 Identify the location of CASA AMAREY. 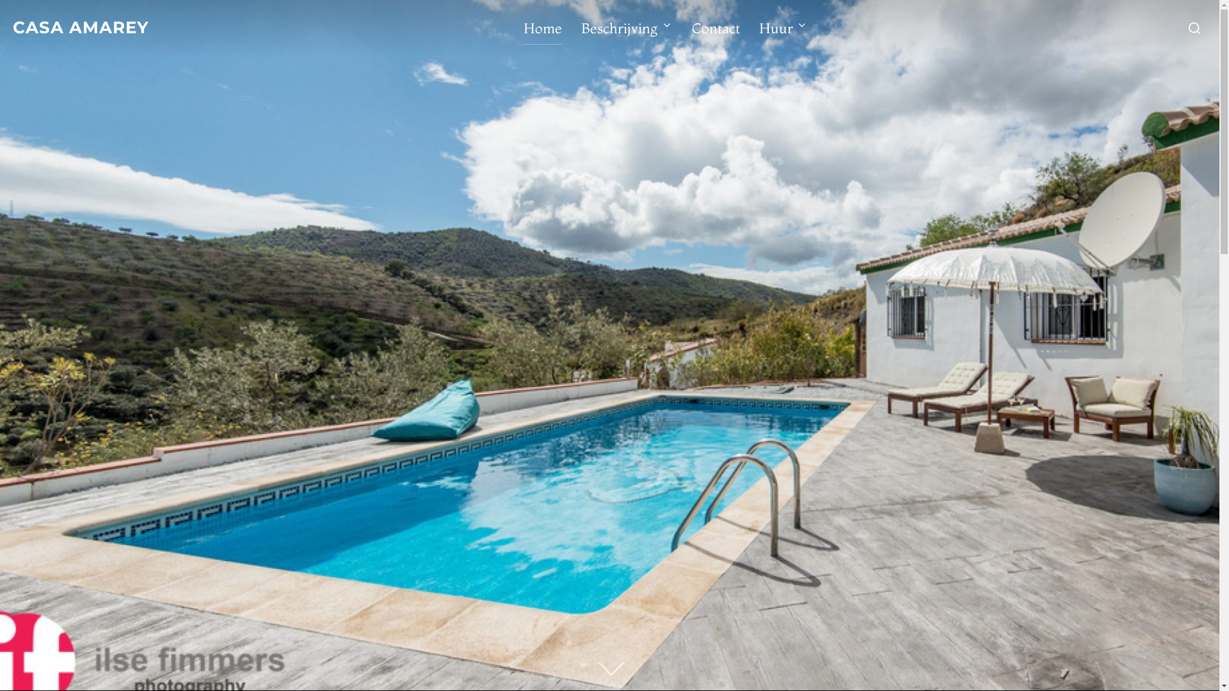
(81, 28).